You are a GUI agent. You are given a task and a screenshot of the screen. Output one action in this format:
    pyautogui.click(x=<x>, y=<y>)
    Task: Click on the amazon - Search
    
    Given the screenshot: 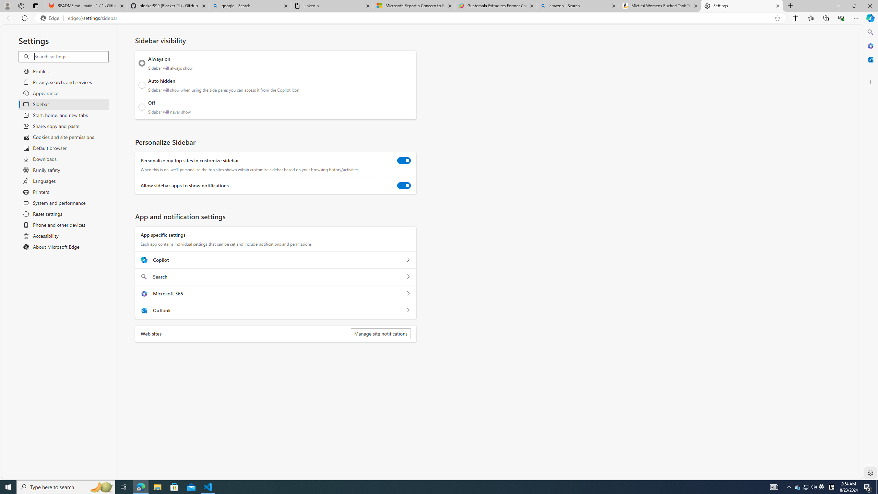 What is the action you would take?
    pyautogui.click(x=578, y=6)
    